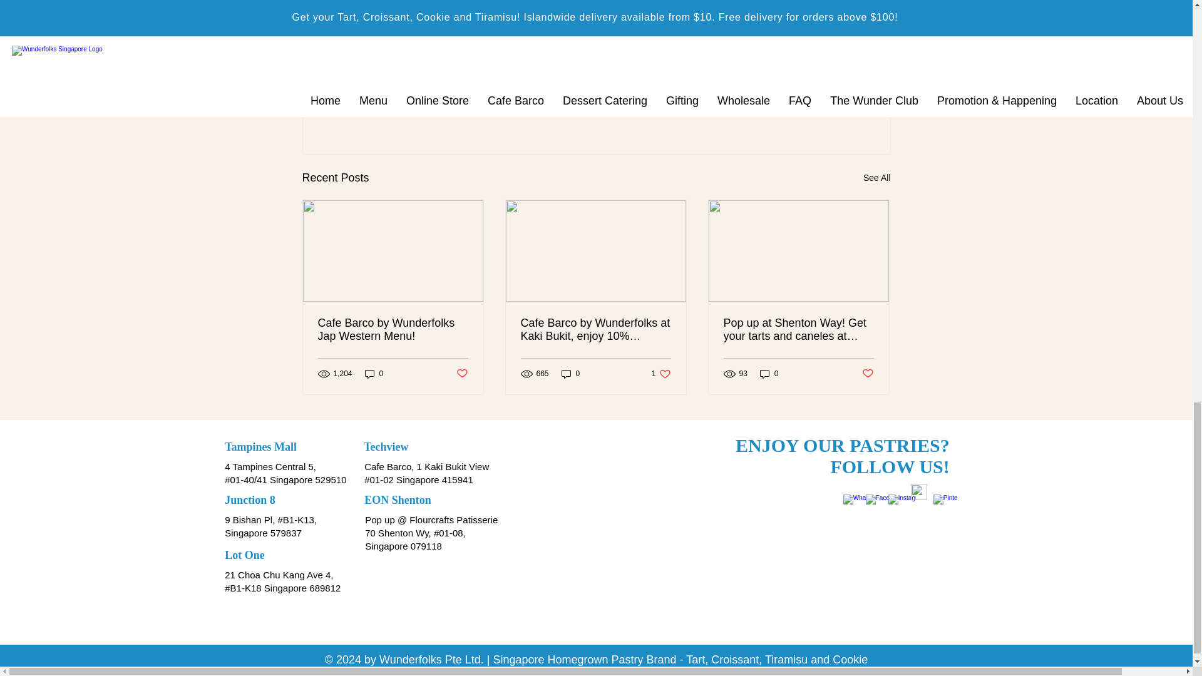 The image size is (1202, 676). What do you see at coordinates (374, 373) in the screenshot?
I see `0` at bounding box center [374, 373].